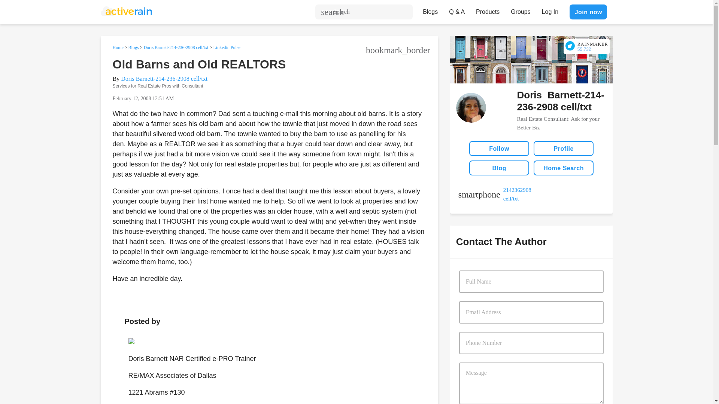 The width and height of the screenshot is (719, 404). What do you see at coordinates (495, 194) in the screenshot?
I see `cell` at bounding box center [495, 194].